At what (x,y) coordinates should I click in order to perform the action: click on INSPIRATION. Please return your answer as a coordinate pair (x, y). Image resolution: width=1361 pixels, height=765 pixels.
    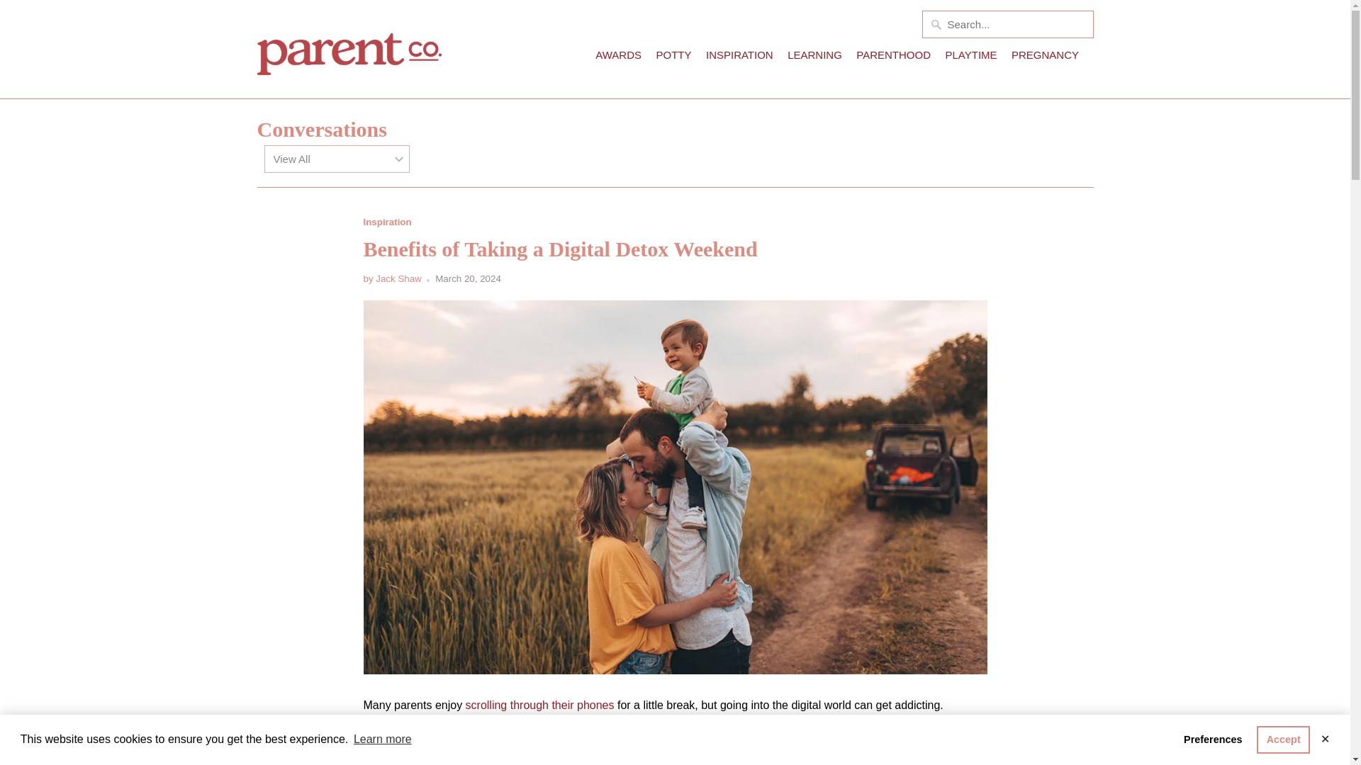
    Looking at the image, I should click on (739, 58).